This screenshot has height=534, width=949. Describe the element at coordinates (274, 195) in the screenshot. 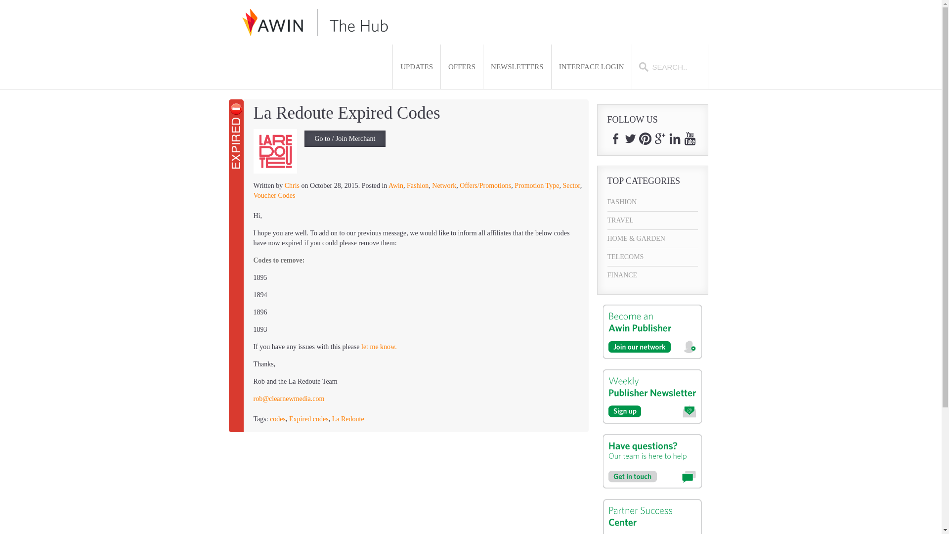

I see `Voucher Codes` at that location.